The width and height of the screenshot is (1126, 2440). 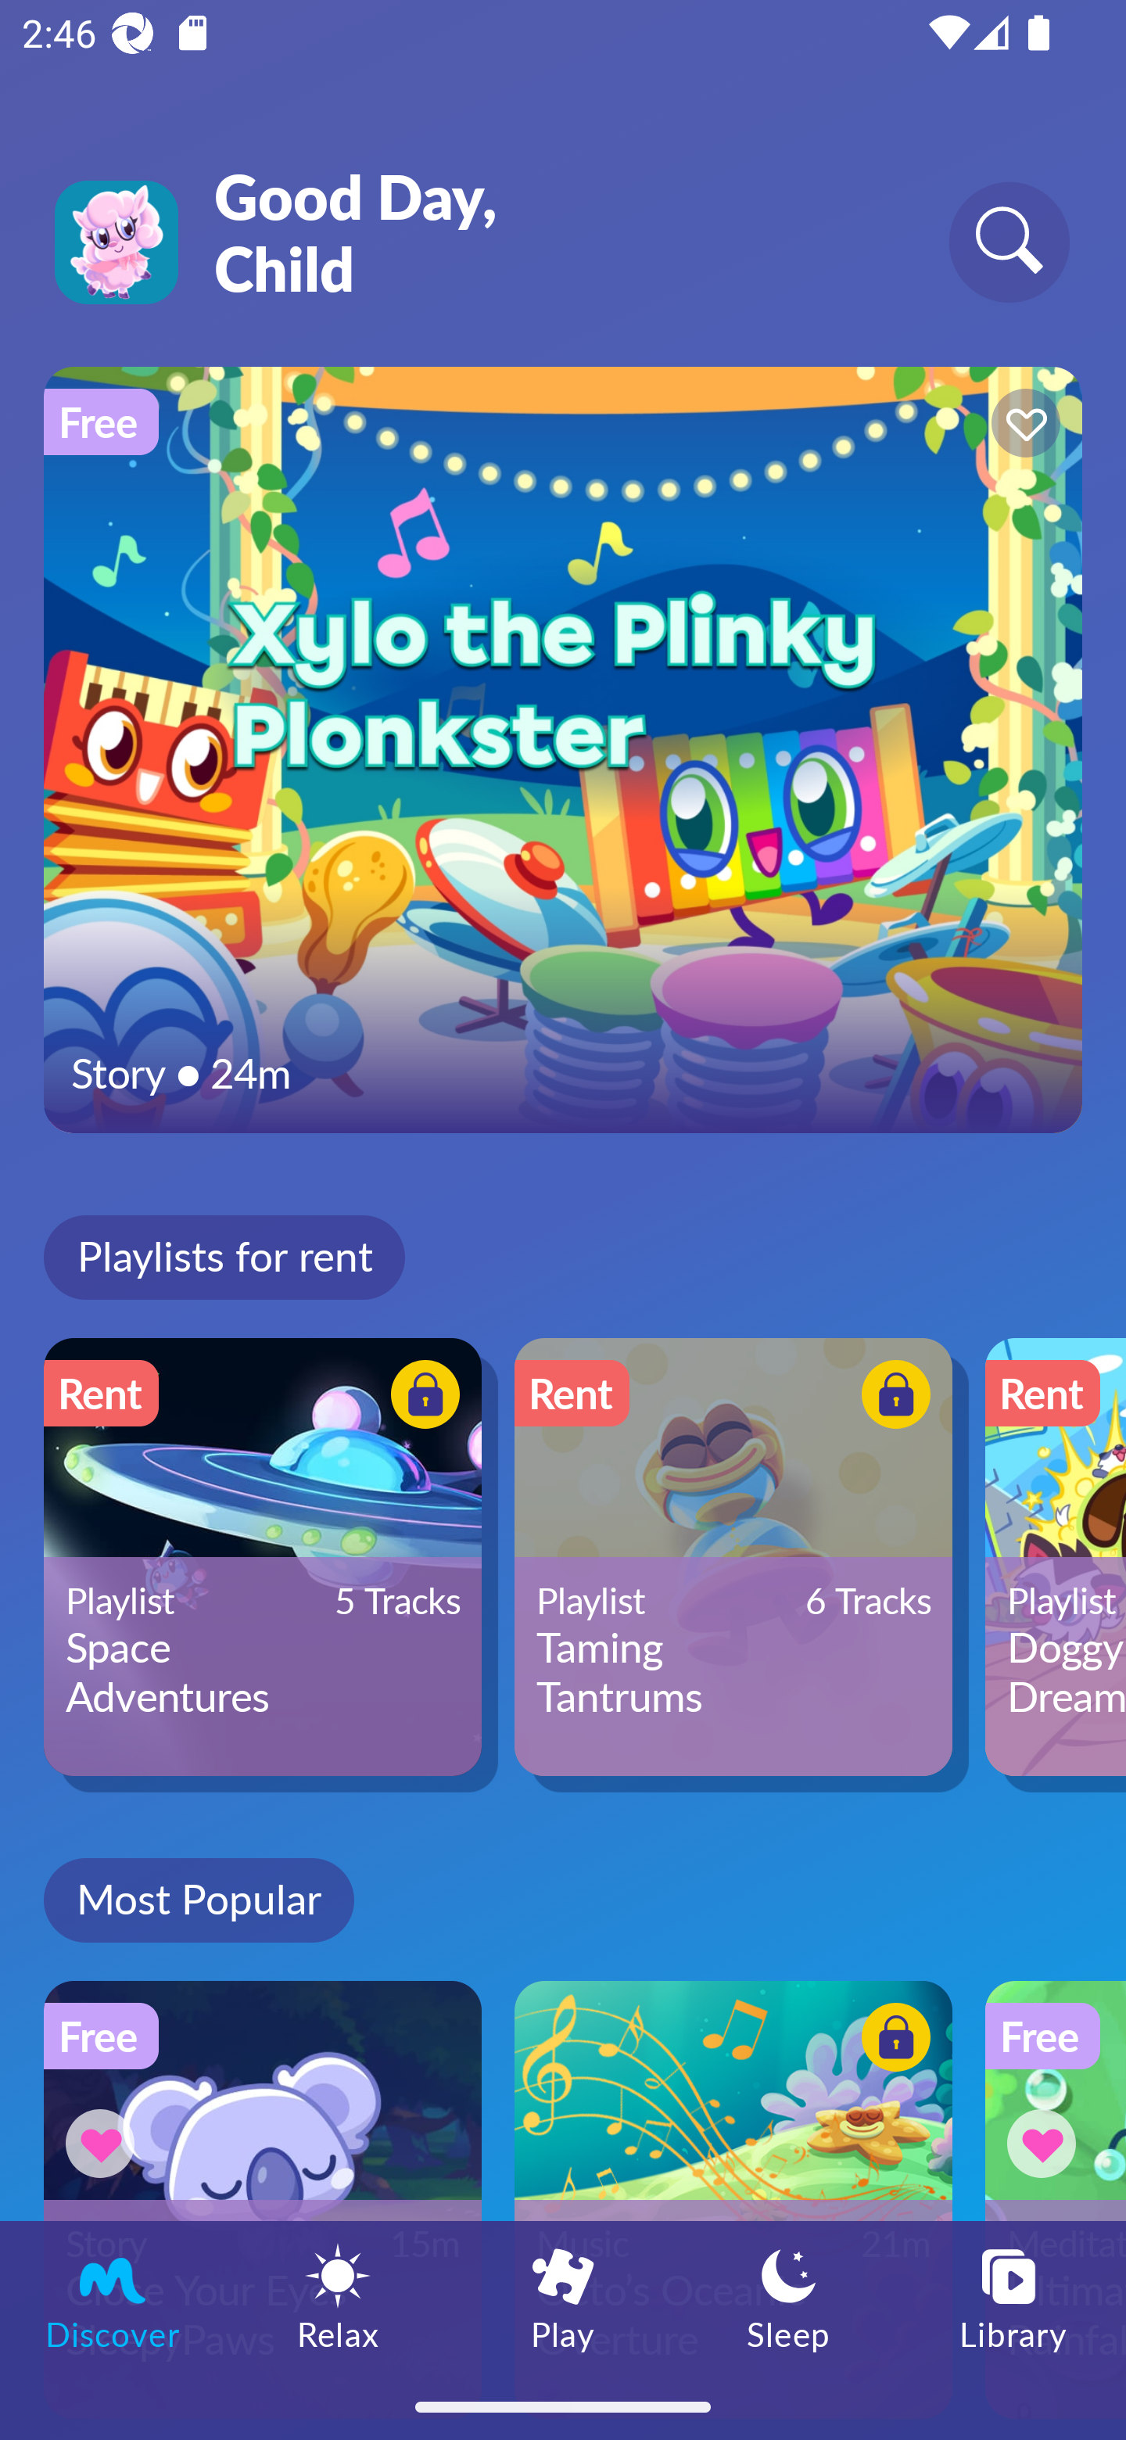 I want to click on Button, so click(x=1021, y=427).